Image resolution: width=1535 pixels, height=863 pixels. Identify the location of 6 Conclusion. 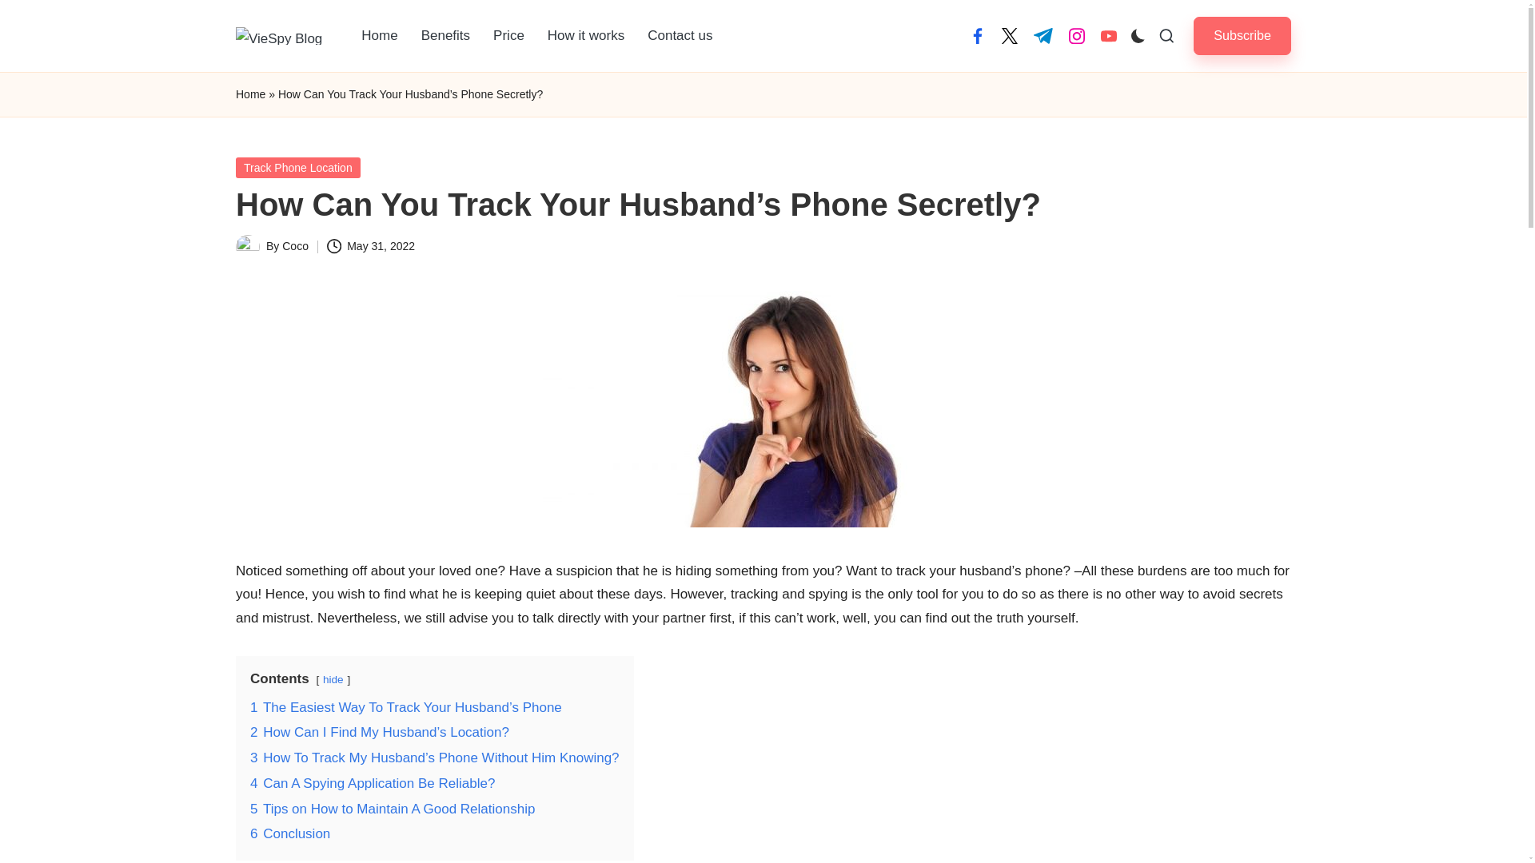
(289, 833).